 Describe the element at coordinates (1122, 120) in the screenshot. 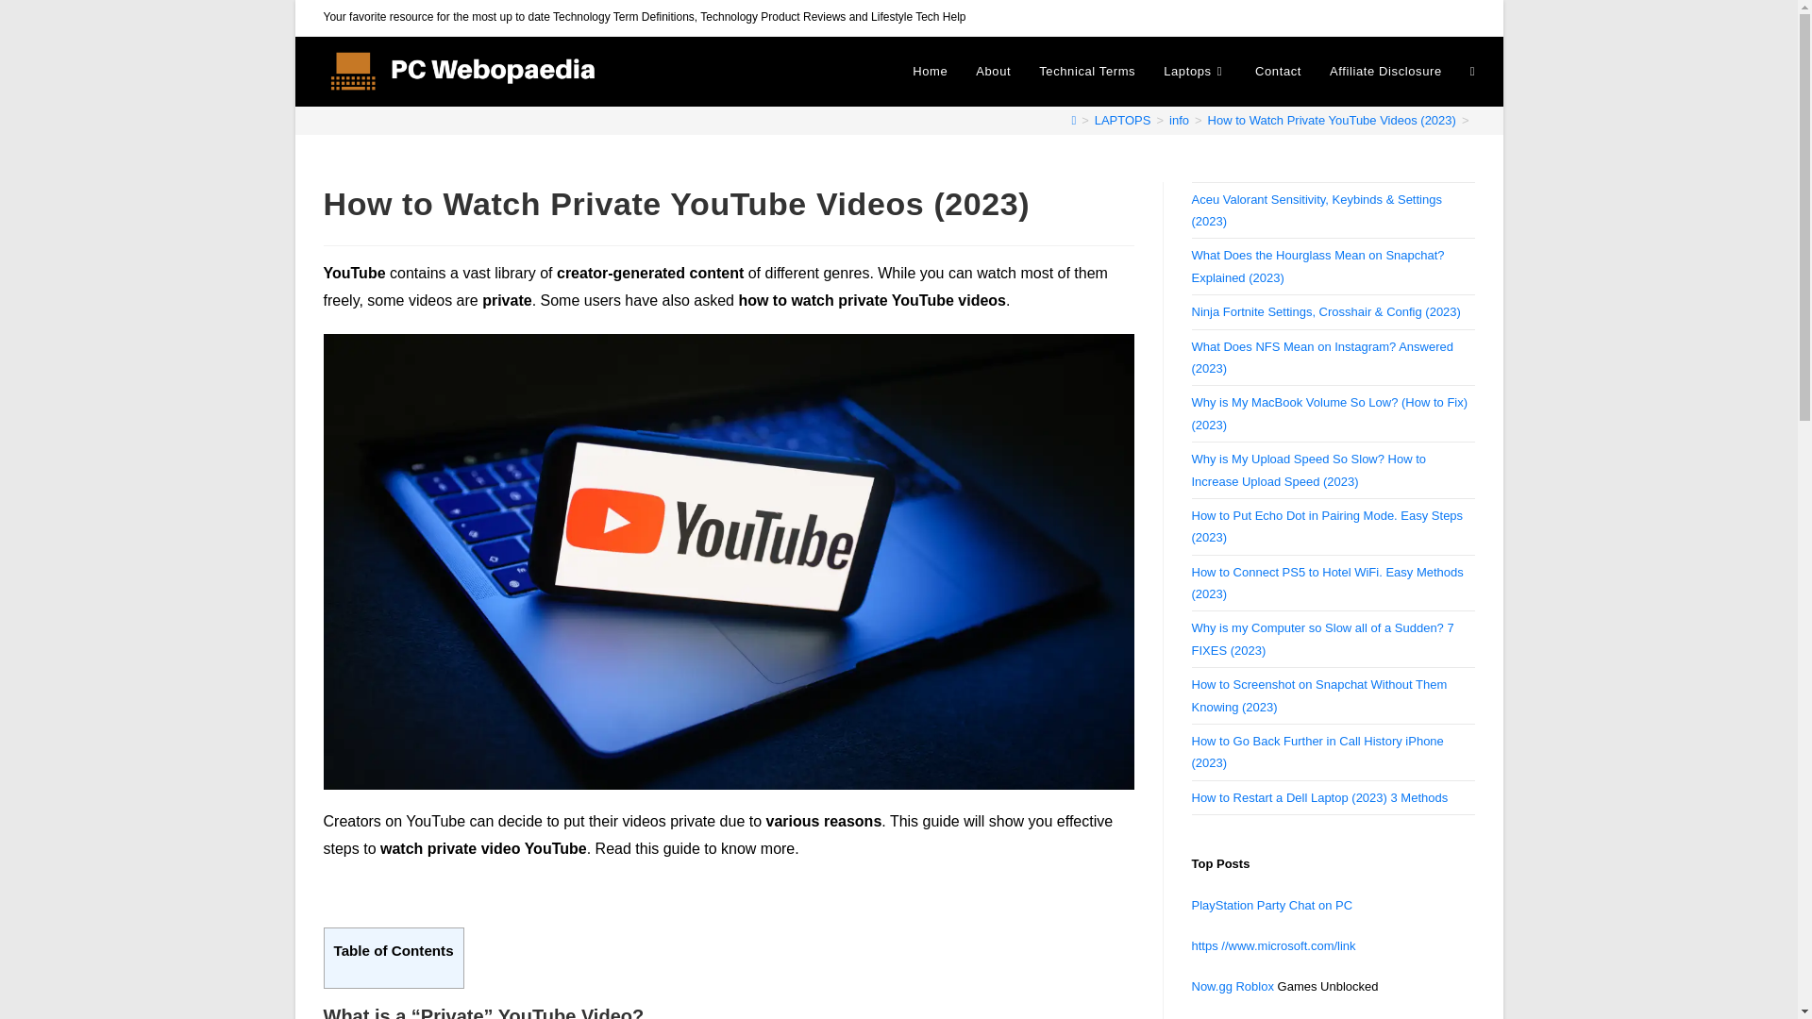

I see `LAPTOPS` at that location.